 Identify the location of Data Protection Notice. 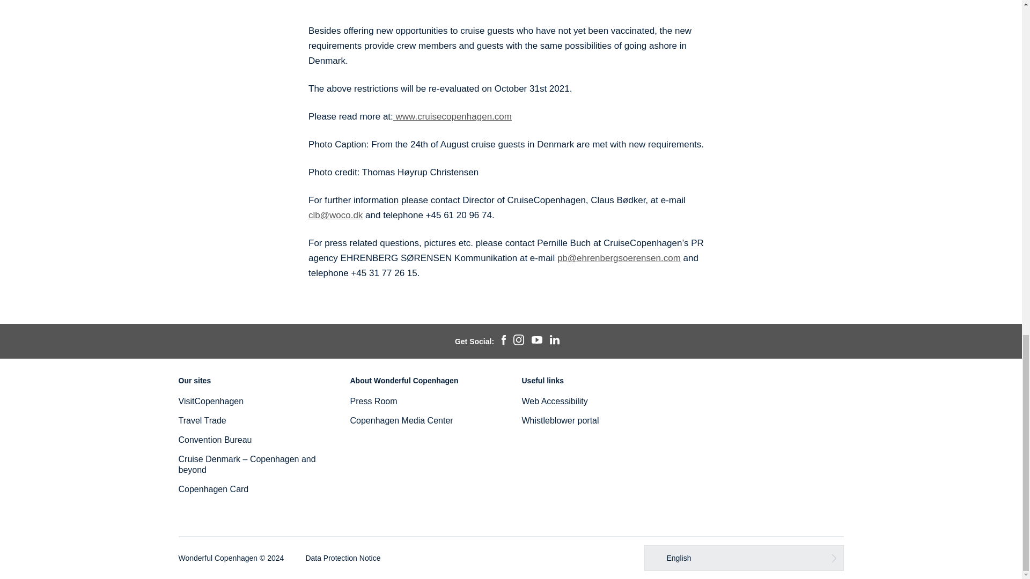
(342, 558).